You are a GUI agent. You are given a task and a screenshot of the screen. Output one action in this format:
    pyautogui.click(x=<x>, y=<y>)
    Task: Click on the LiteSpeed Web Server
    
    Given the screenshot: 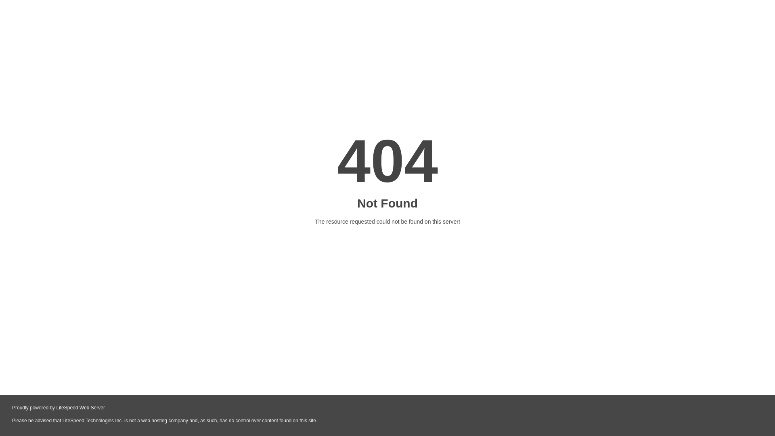 What is the action you would take?
    pyautogui.click(x=81, y=408)
    